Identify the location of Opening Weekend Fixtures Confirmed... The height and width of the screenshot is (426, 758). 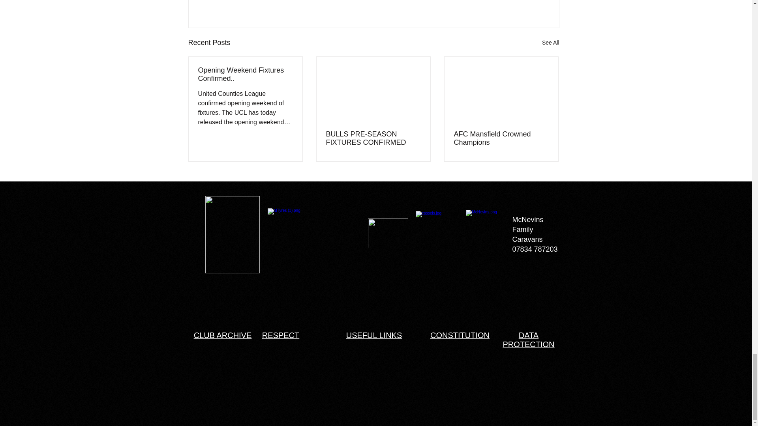
(245, 74).